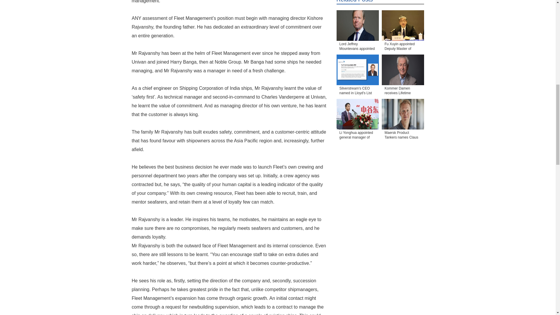  I want to click on Silverstream's CEO named in Lloyd's List Top 10 Tec, so click(358, 91).